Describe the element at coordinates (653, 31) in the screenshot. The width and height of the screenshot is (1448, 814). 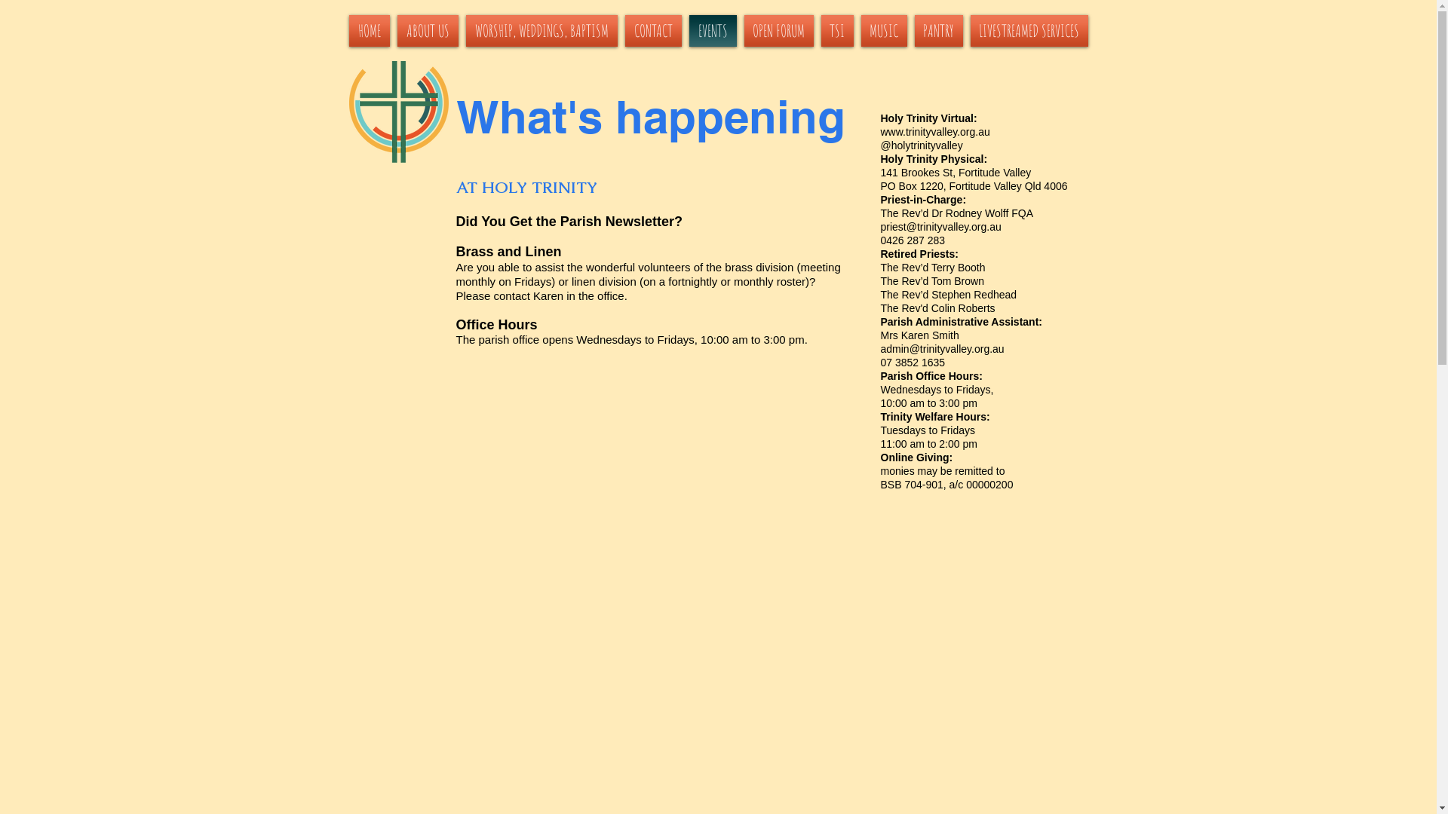
I see `CONTACT` at that location.